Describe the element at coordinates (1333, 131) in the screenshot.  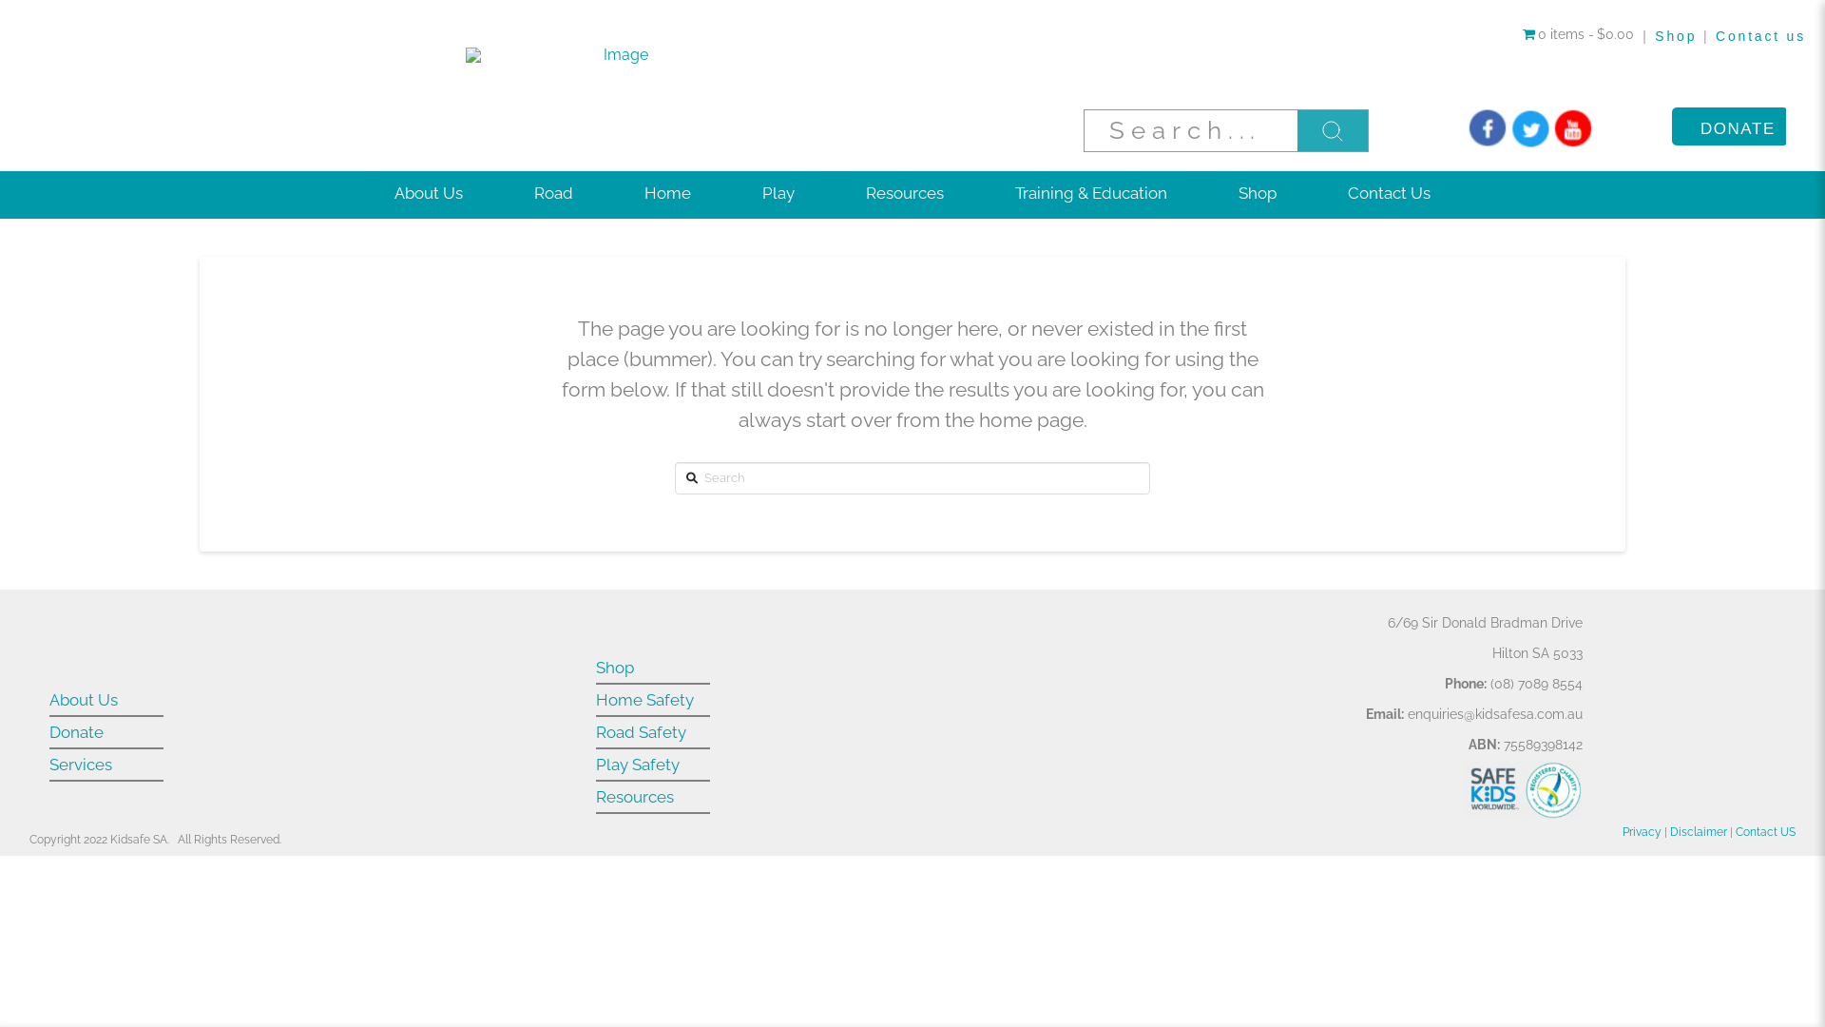
I see `Submit` at that location.